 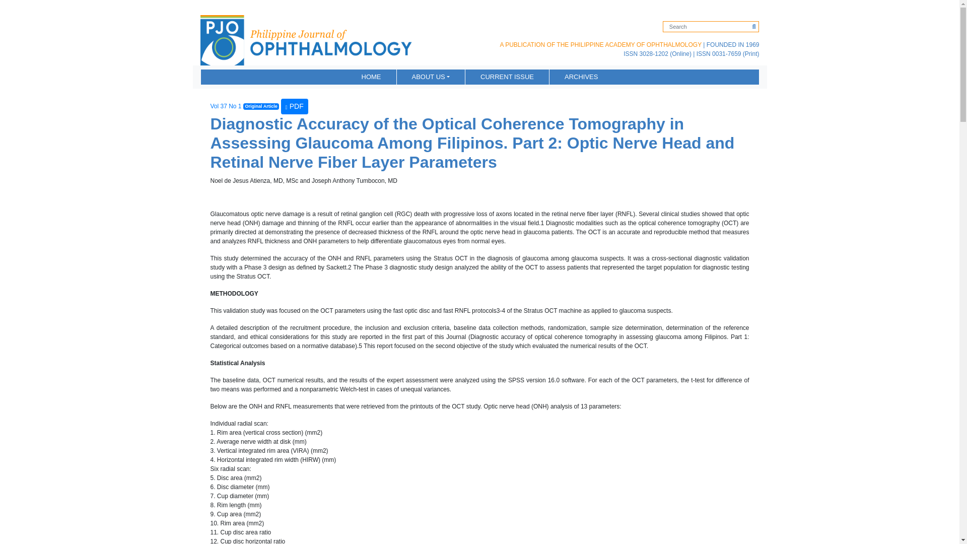 What do you see at coordinates (581, 77) in the screenshot?
I see `ARCHIVES` at bounding box center [581, 77].